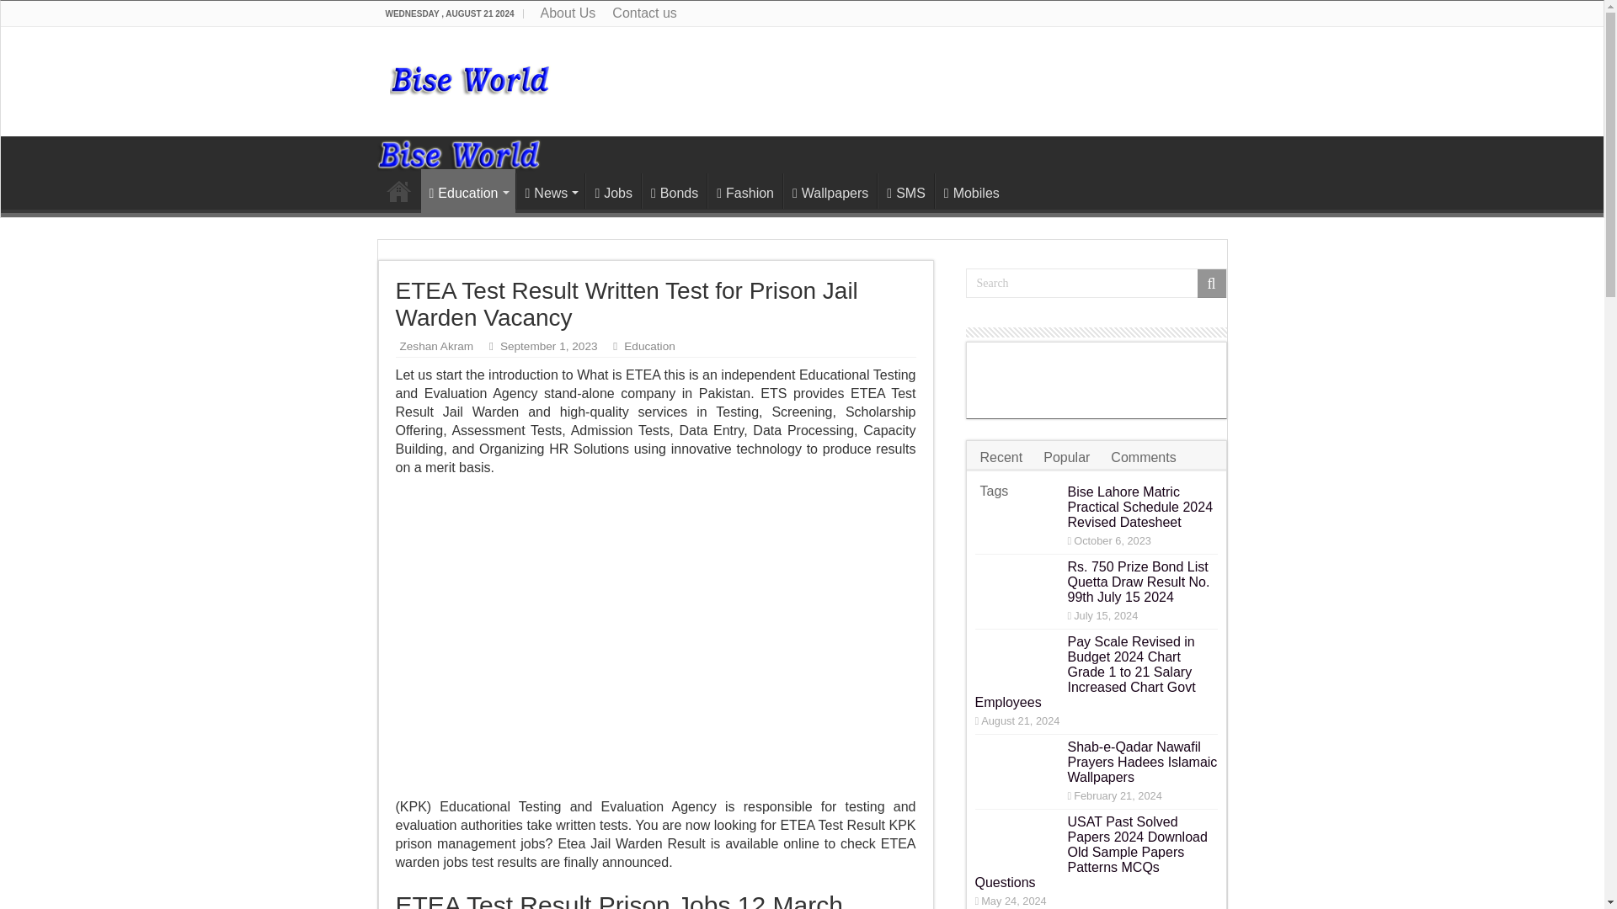 The height and width of the screenshot is (909, 1617). Describe the element at coordinates (643, 13) in the screenshot. I see `Contact us` at that location.